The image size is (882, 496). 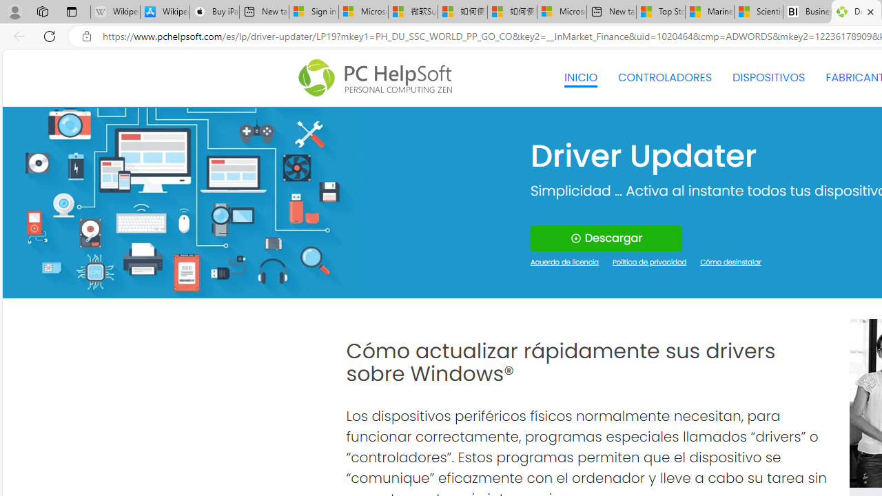 I want to click on Generic, so click(x=181, y=203).